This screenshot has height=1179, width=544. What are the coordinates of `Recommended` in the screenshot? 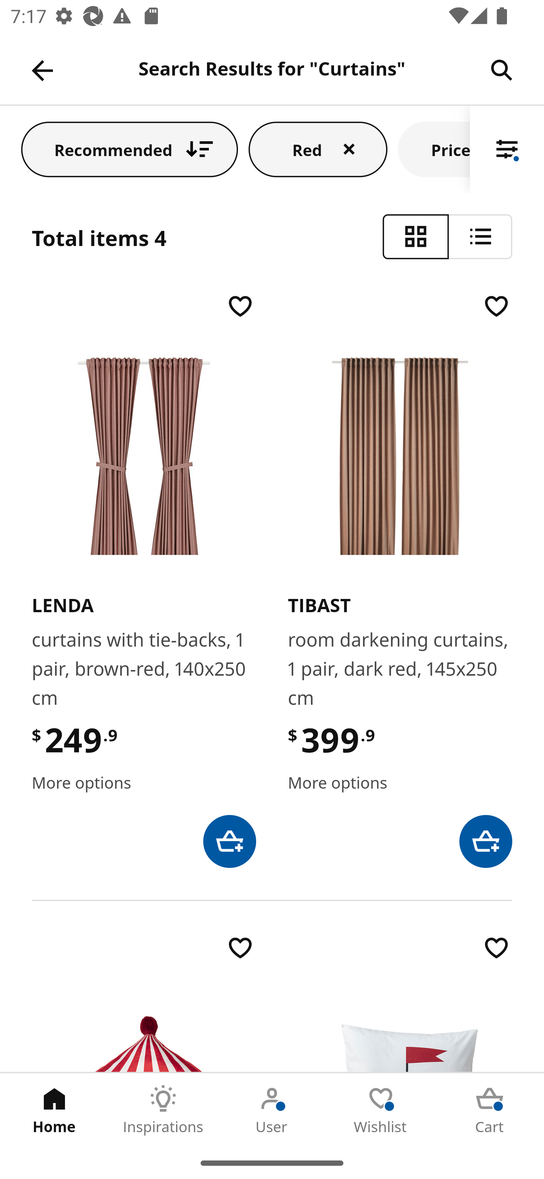 It's located at (130, 149).